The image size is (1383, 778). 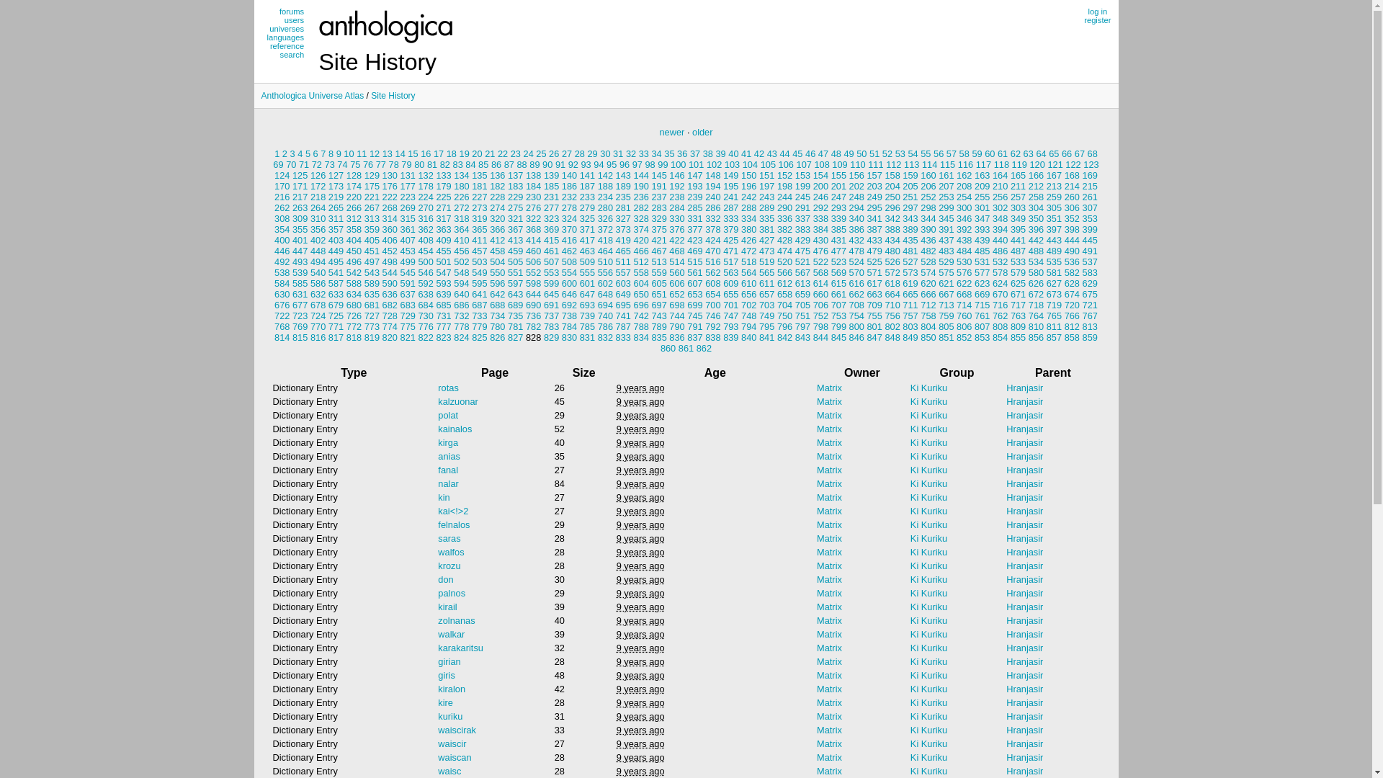 What do you see at coordinates (444, 337) in the screenshot?
I see `823` at bounding box center [444, 337].